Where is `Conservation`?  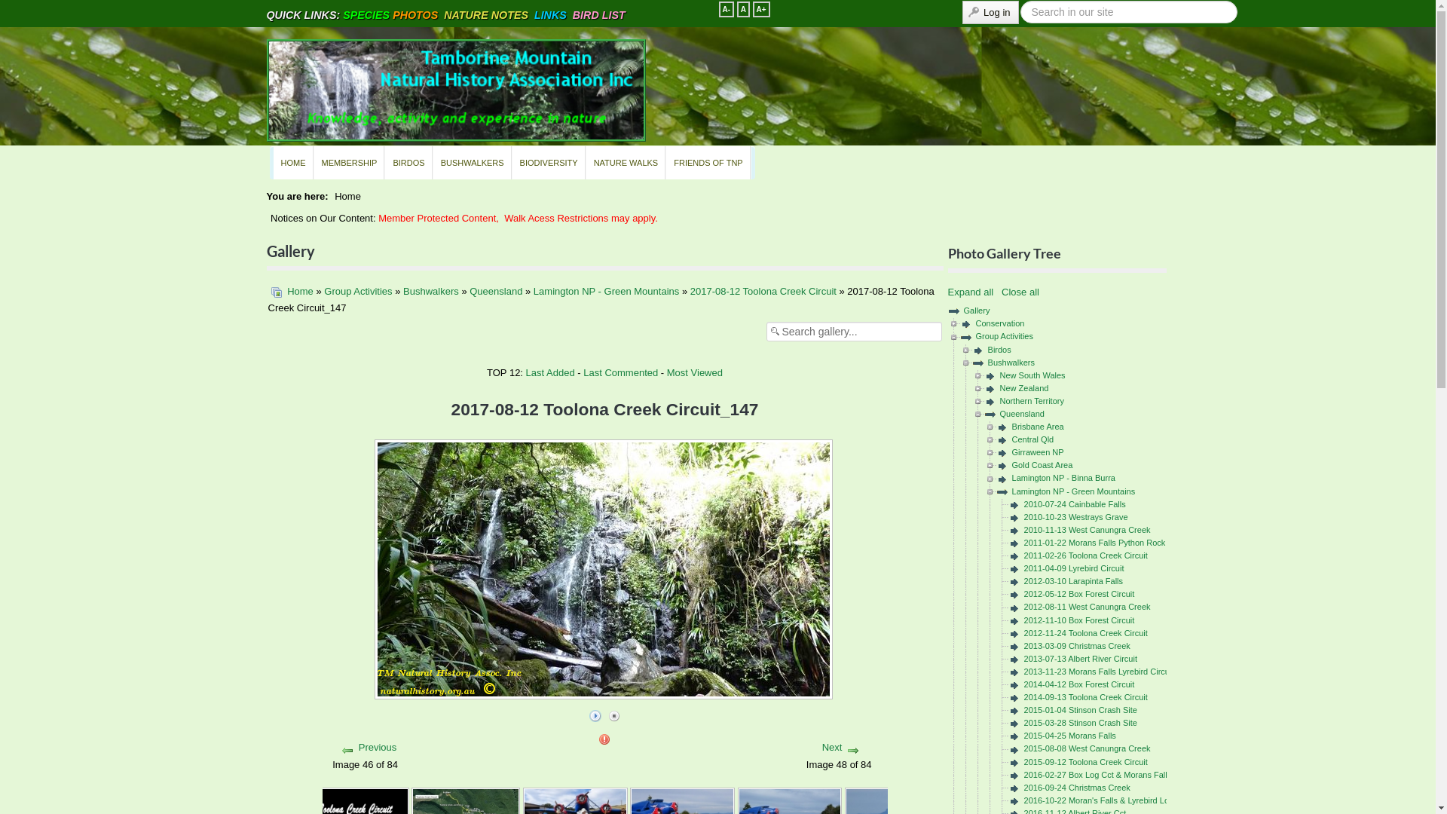 Conservation is located at coordinates (1001, 323).